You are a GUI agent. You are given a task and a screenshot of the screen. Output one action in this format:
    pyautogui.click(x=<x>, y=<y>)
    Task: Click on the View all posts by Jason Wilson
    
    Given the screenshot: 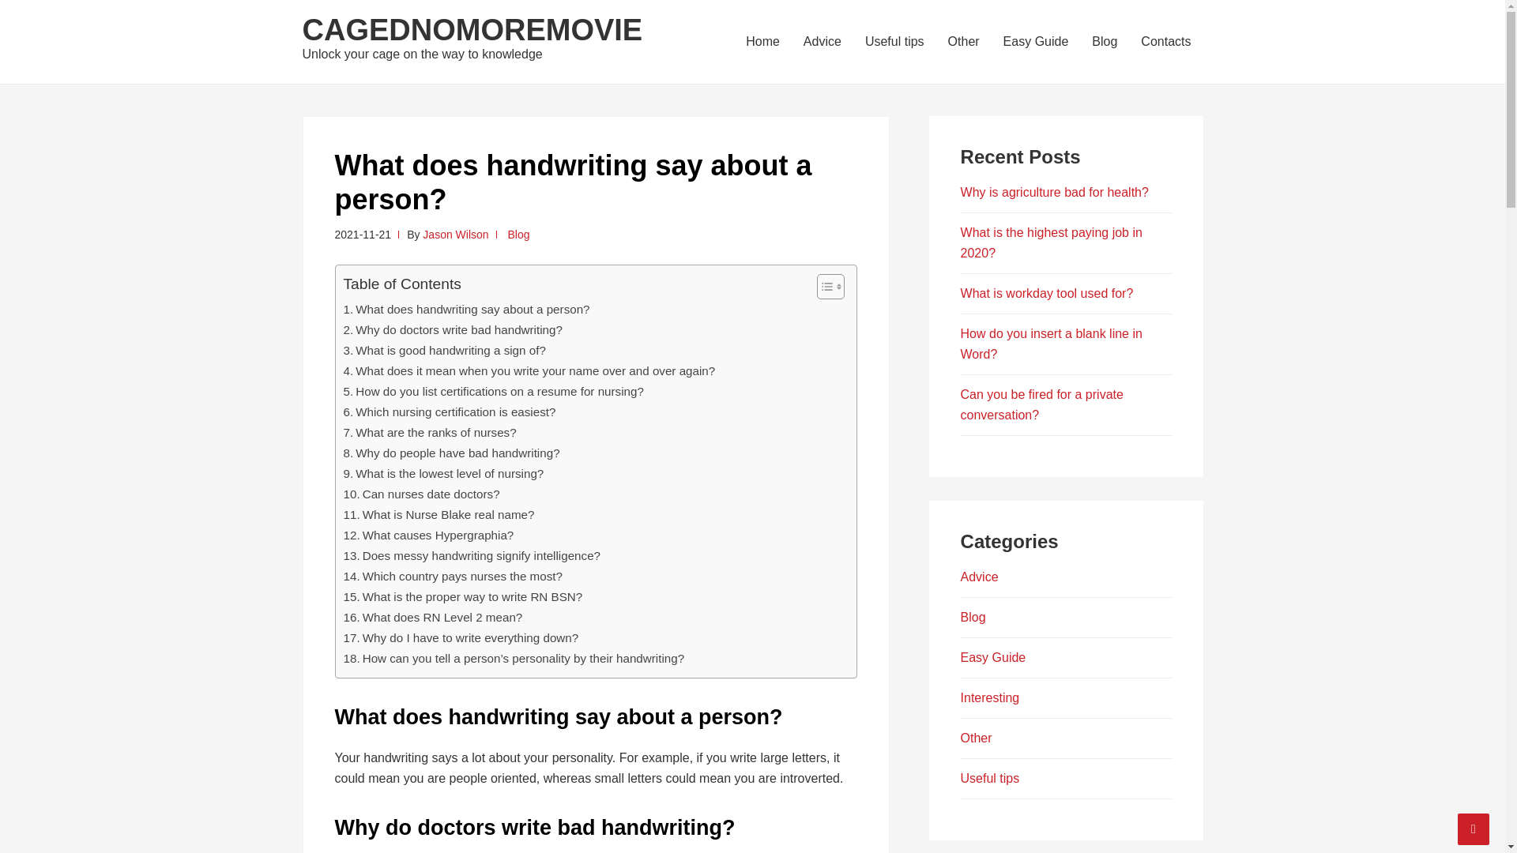 What is the action you would take?
    pyautogui.click(x=455, y=234)
    